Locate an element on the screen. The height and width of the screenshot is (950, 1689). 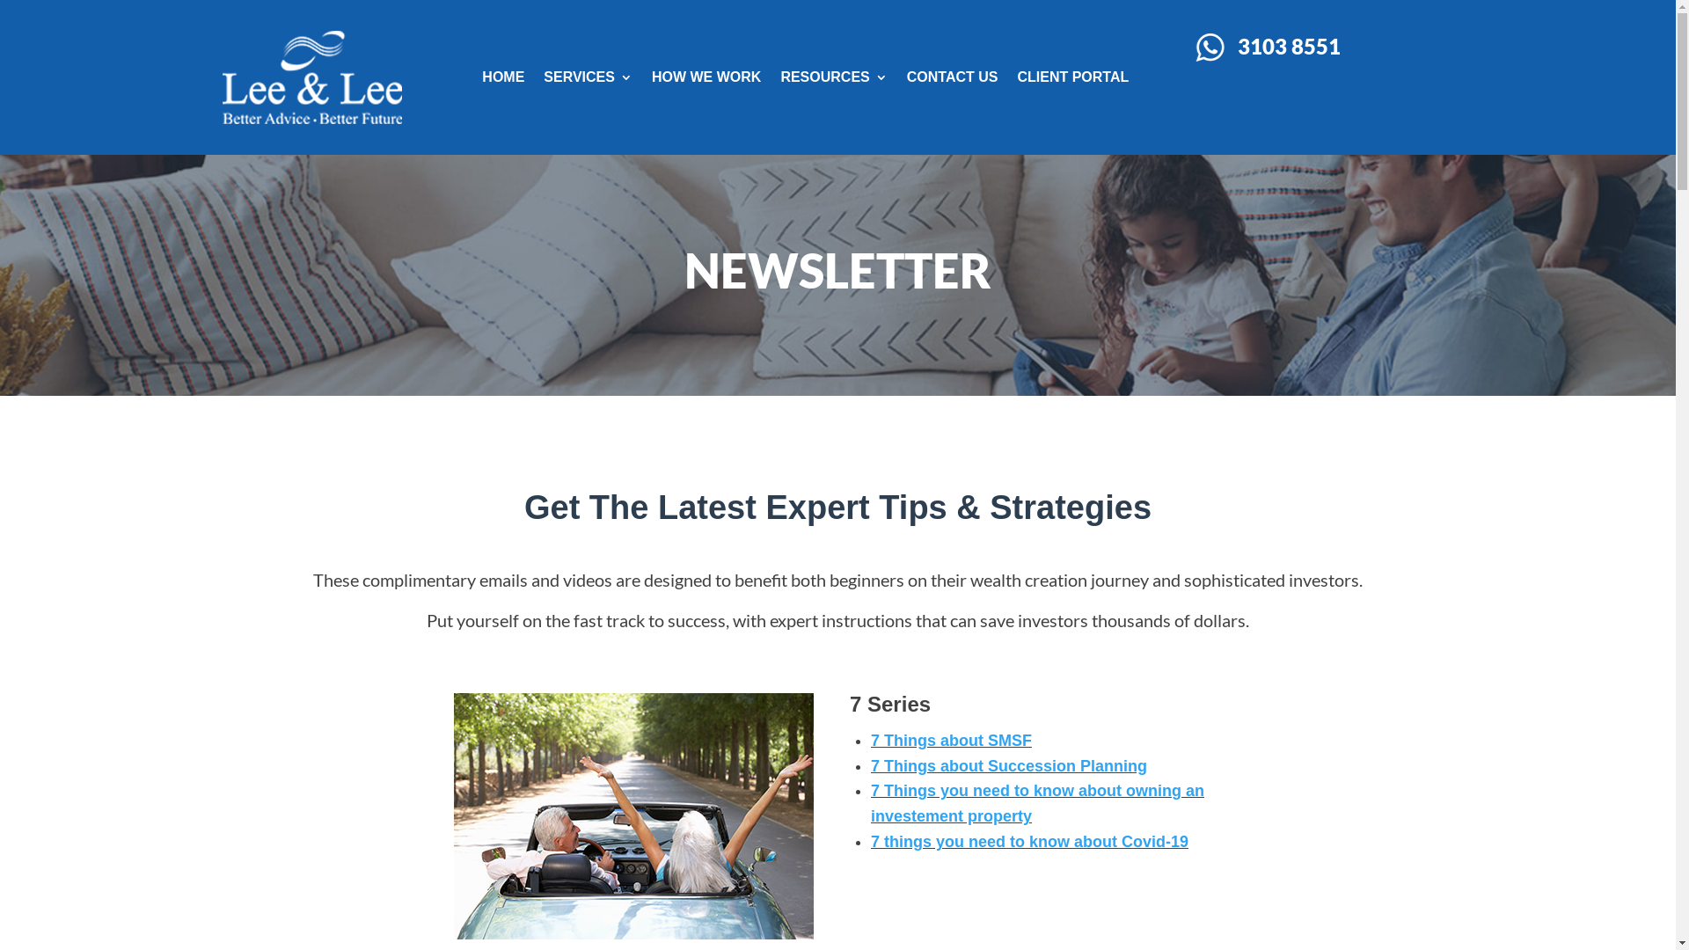
7 things you need to know about Covid-19 is located at coordinates (1029, 842).